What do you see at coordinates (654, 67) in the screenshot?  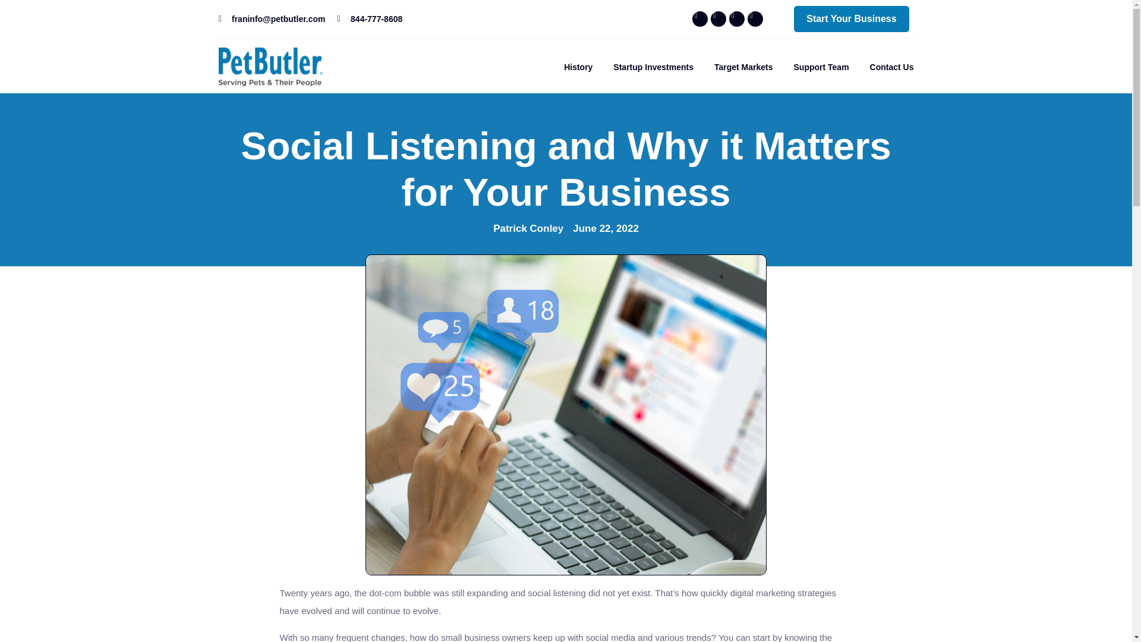 I see `Startup Investments` at bounding box center [654, 67].